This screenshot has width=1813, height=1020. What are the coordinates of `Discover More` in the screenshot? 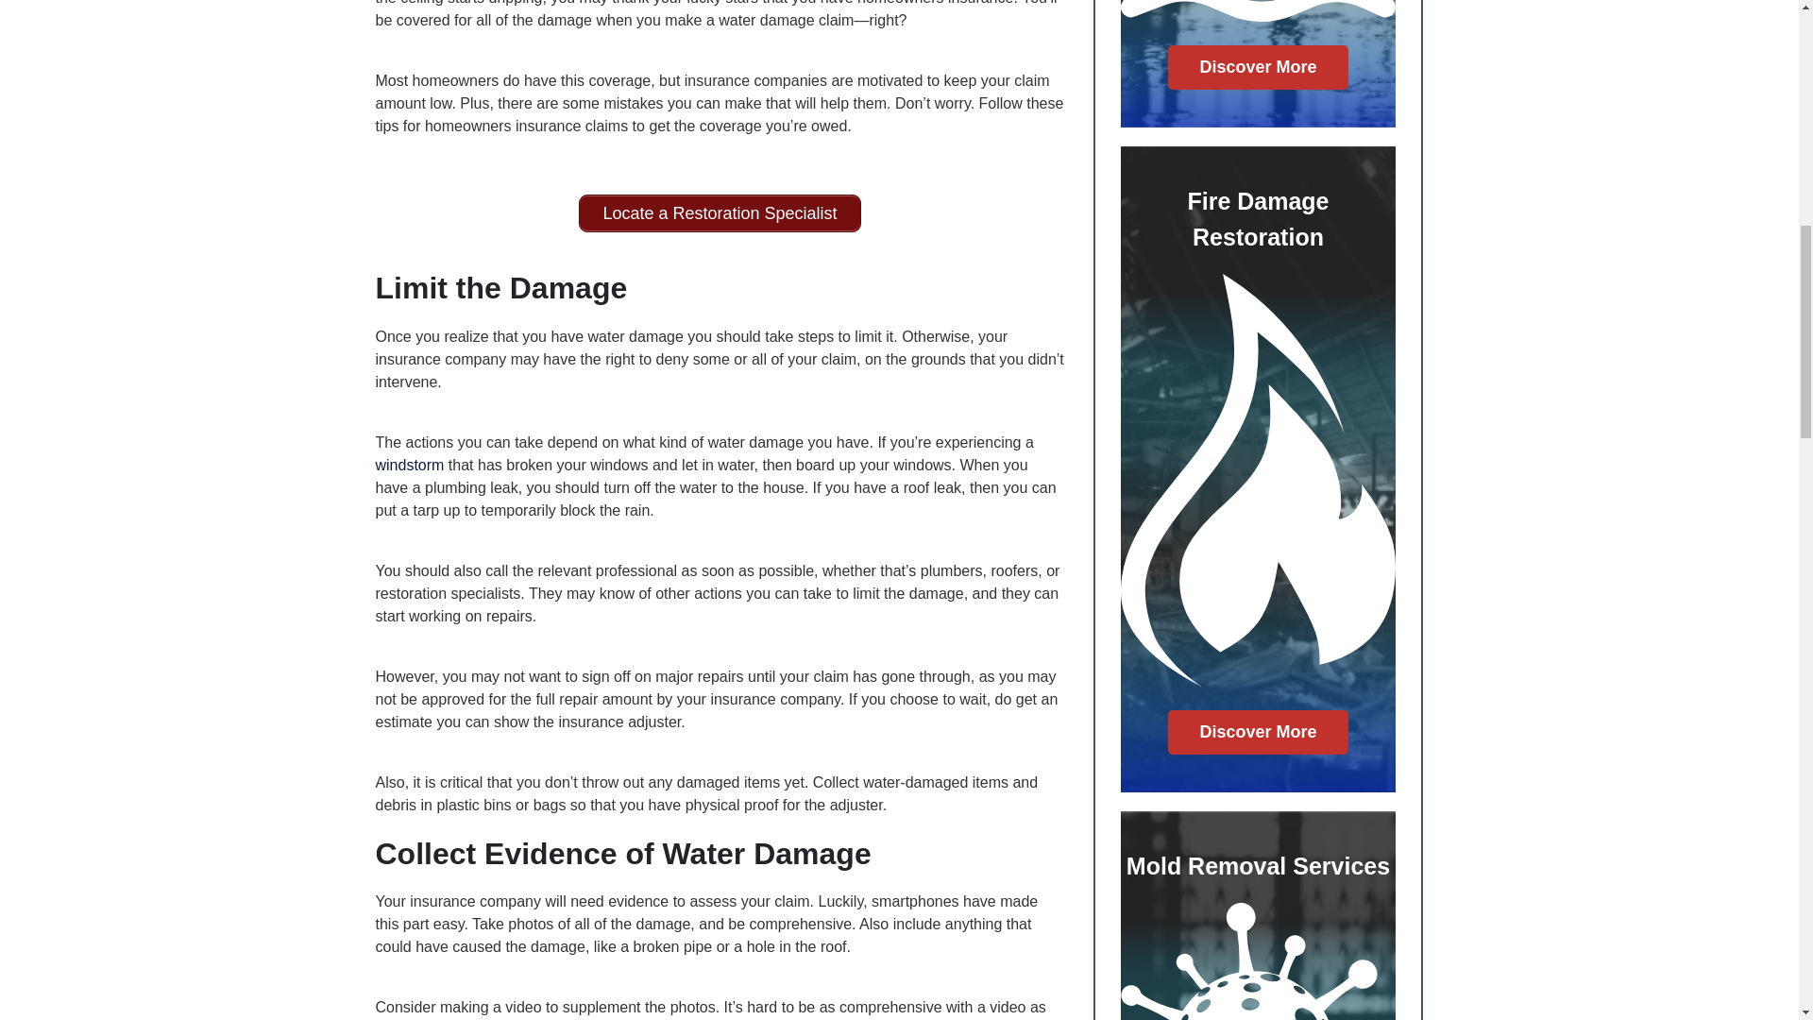 It's located at (1258, 732).